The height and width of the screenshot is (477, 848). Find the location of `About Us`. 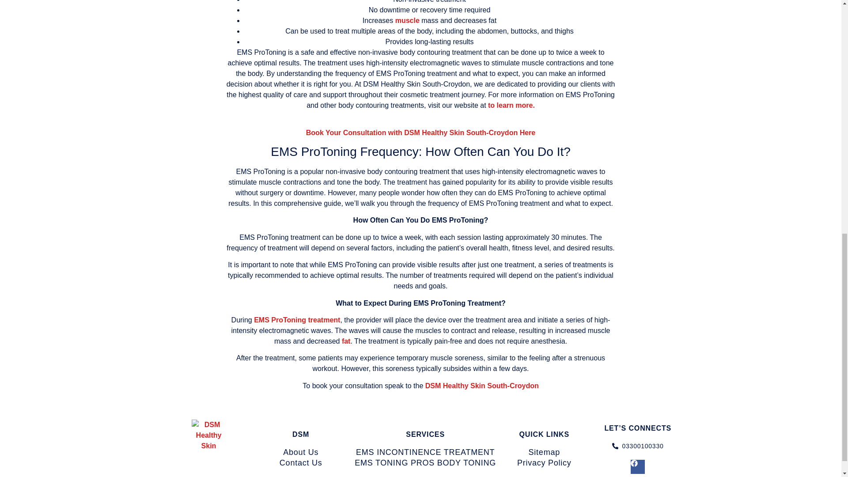

About Us is located at coordinates (301, 452).